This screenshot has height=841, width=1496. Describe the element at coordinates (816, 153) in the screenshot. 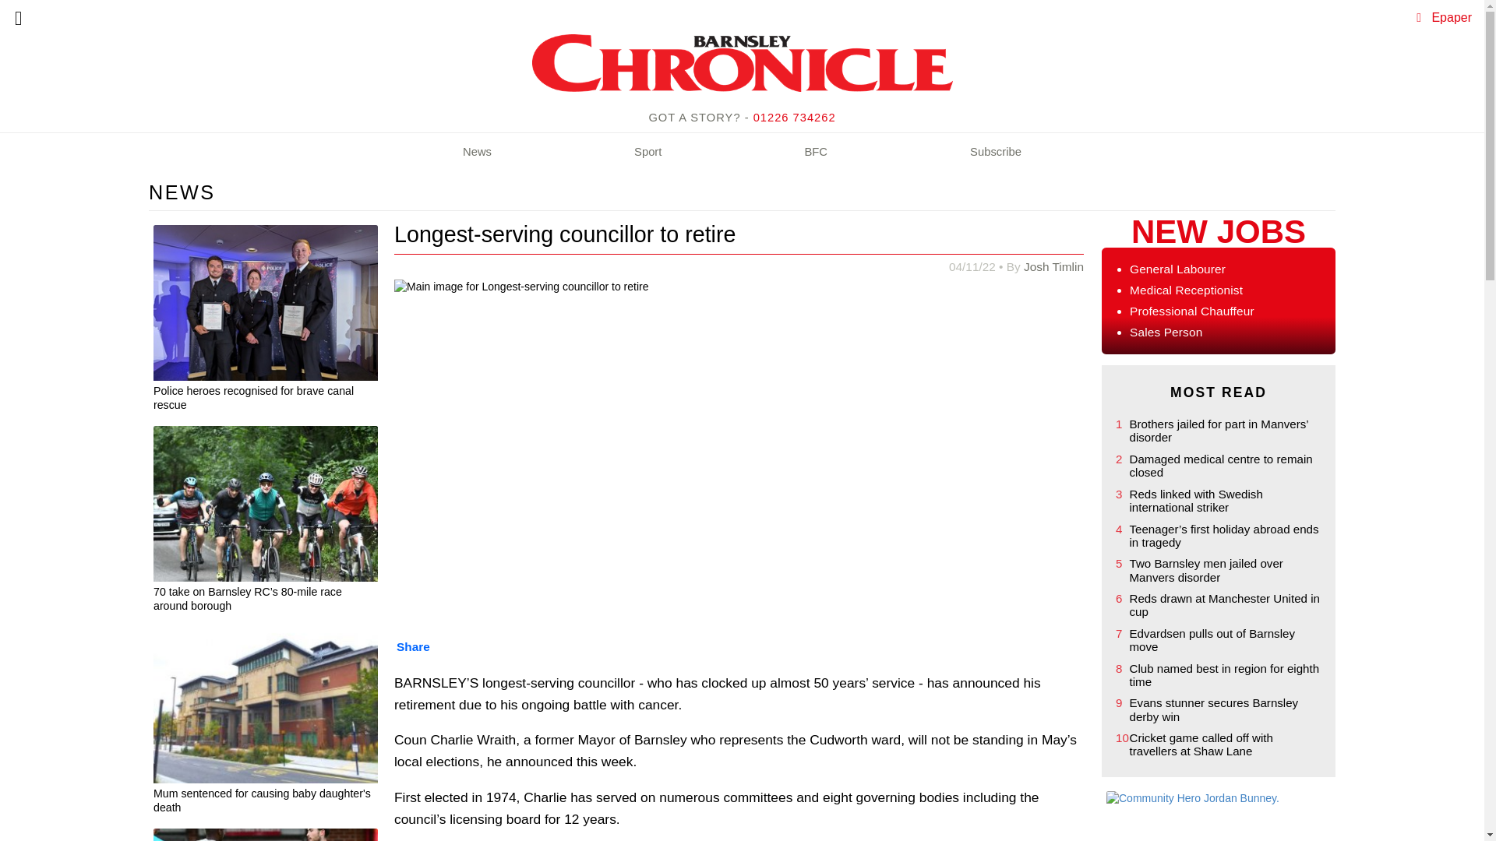

I see `BFC` at that location.